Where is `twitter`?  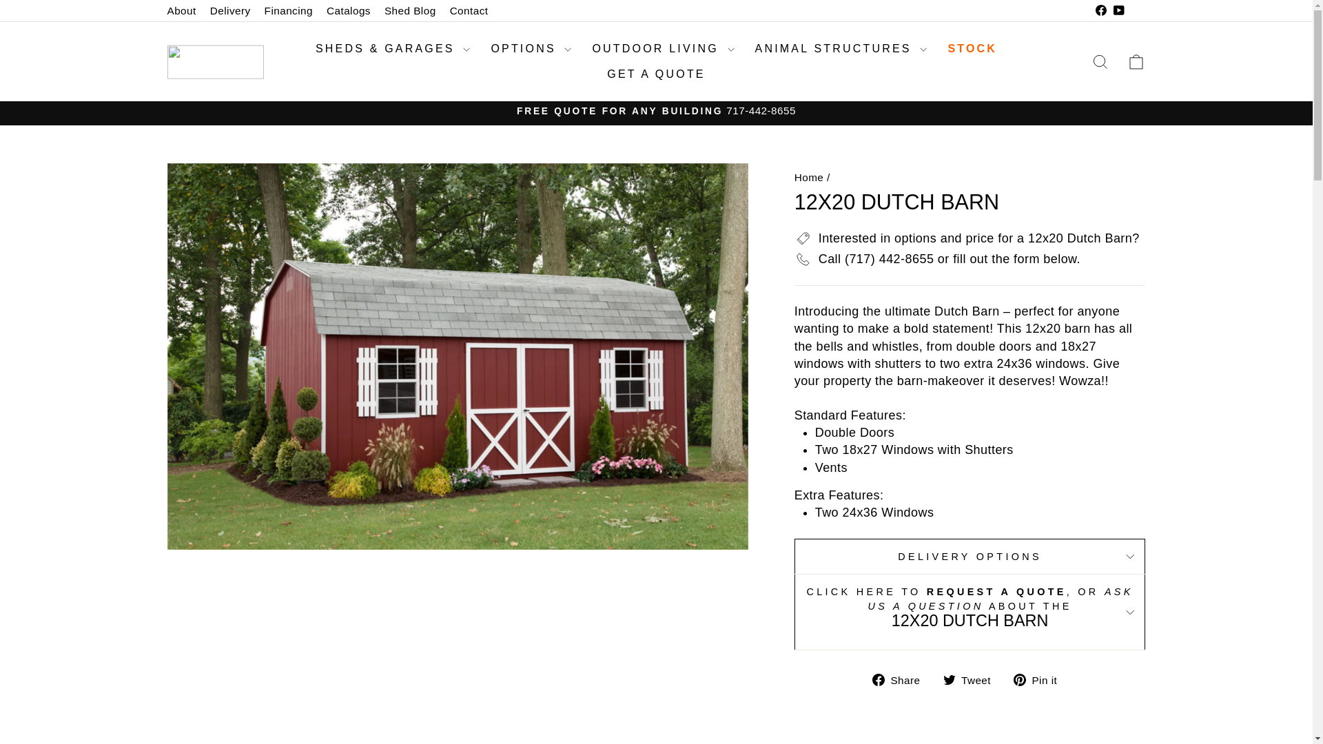
twitter is located at coordinates (948, 679).